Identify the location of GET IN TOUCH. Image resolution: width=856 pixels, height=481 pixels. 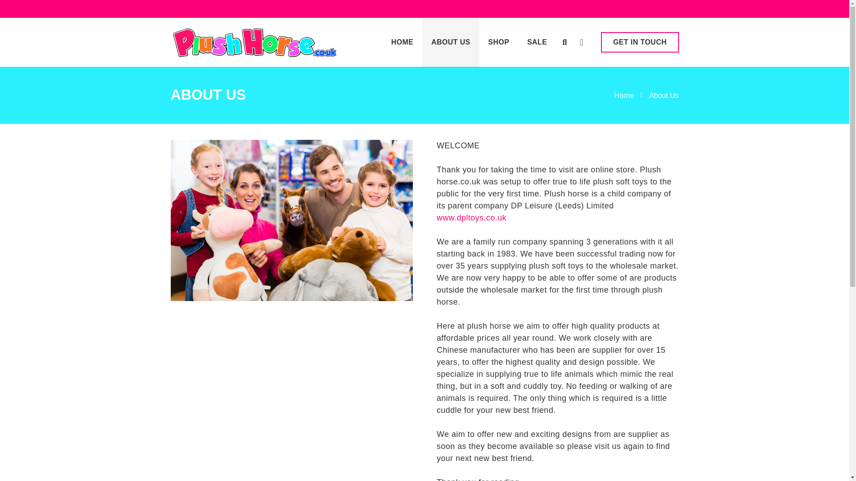
(639, 42).